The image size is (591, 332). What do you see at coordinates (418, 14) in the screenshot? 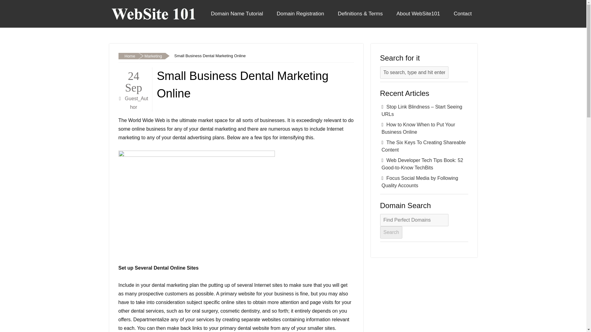
I see `About WebSite101` at bounding box center [418, 14].